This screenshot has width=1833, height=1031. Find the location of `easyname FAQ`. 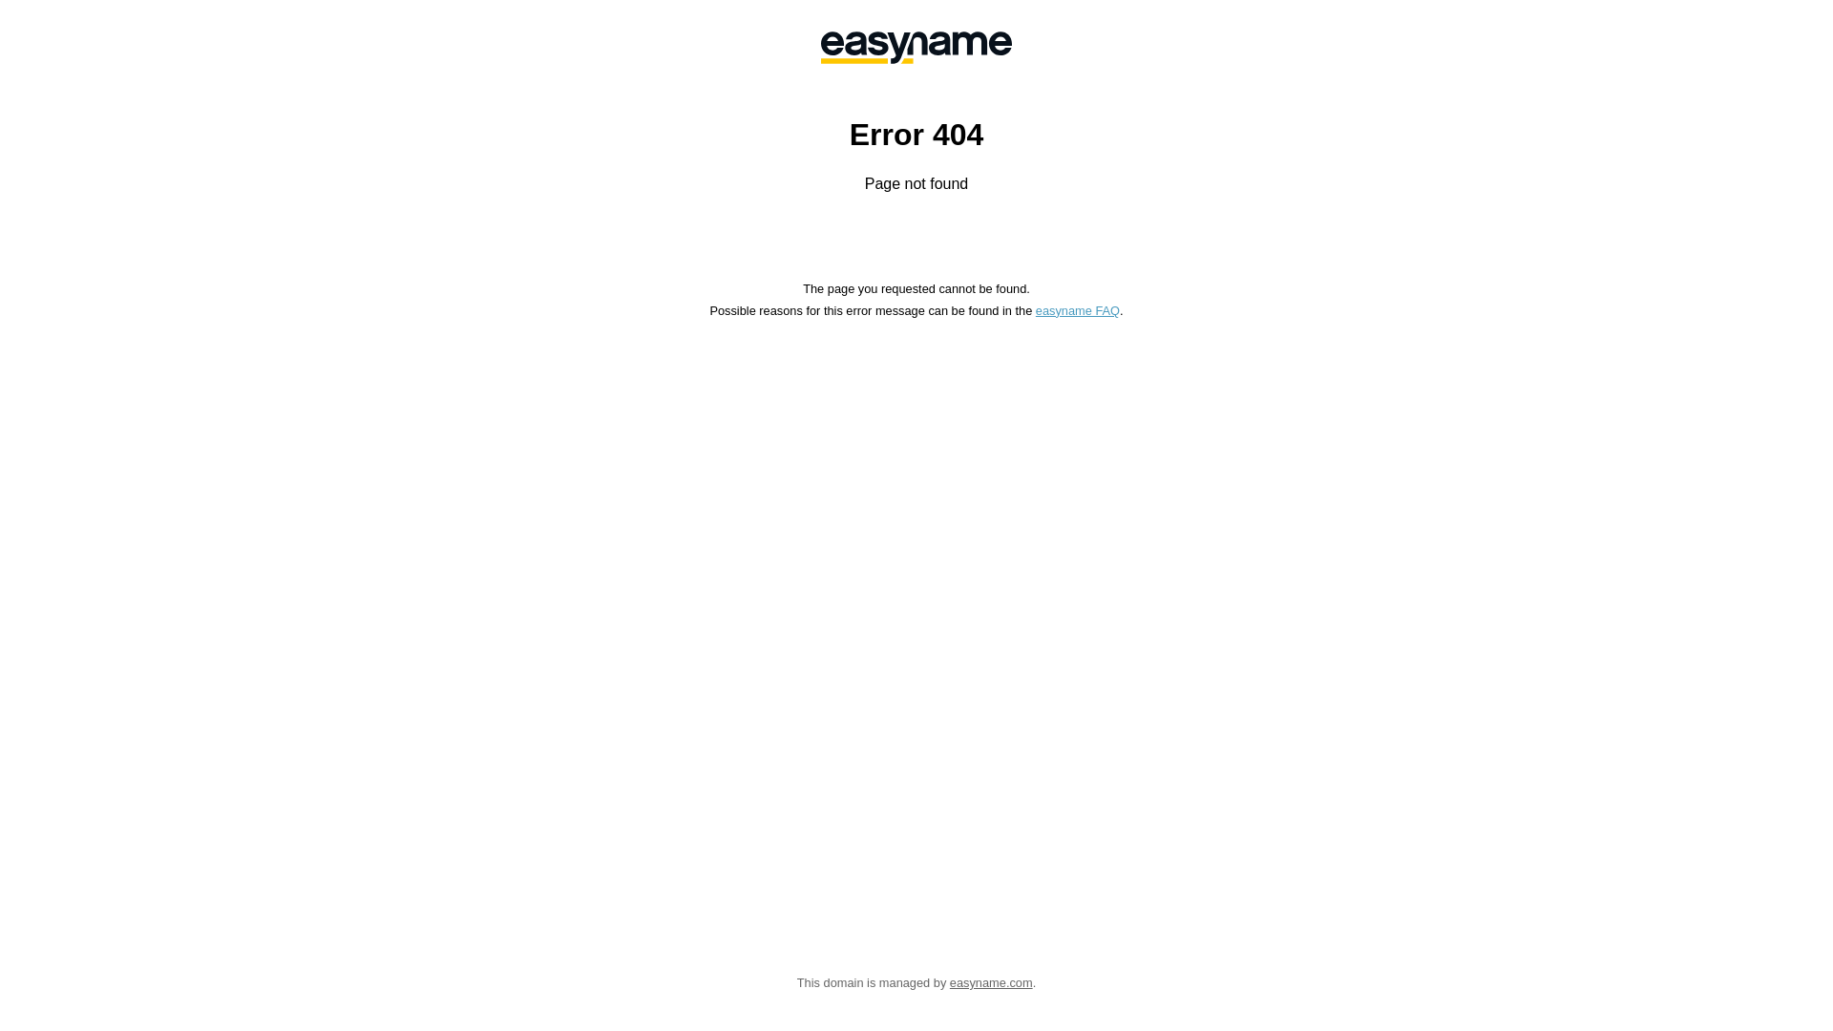

easyname FAQ is located at coordinates (1078, 311).